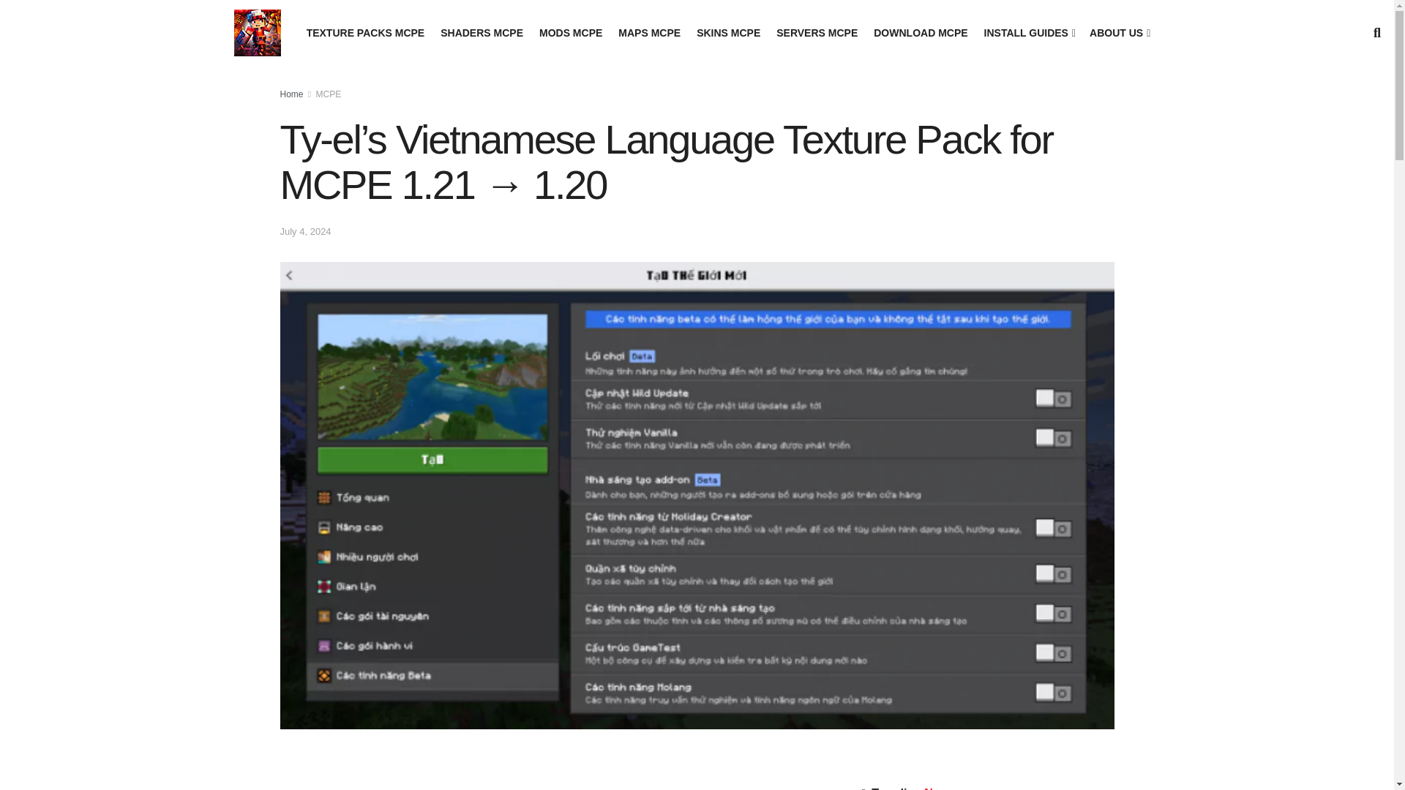 This screenshot has width=1405, height=790. What do you see at coordinates (482, 33) in the screenshot?
I see `SHADERS MCPE` at bounding box center [482, 33].